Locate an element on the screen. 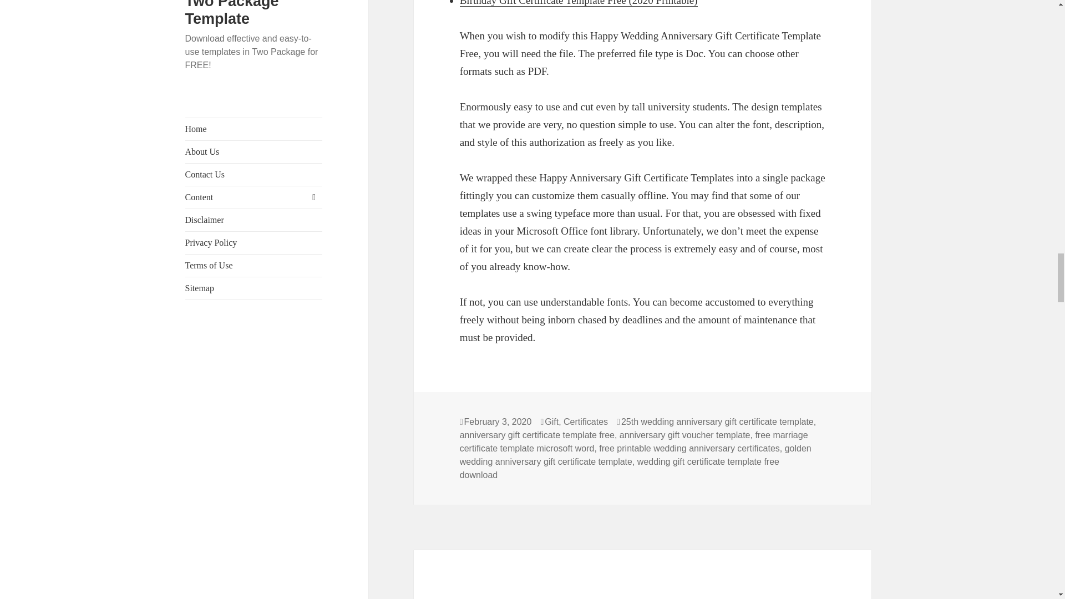 The height and width of the screenshot is (599, 1065). free marriage certificate template microsoft word is located at coordinates (634, 441).